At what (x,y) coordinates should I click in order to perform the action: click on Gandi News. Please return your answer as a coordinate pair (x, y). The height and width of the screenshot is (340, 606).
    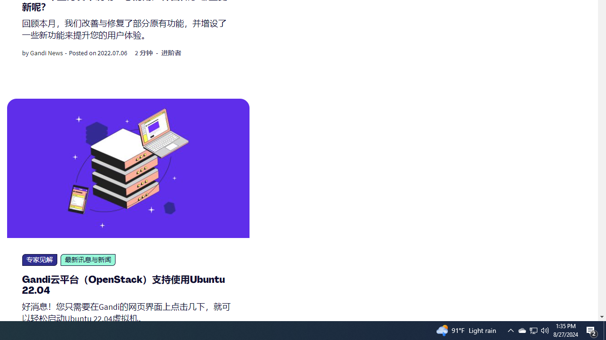
    Looking at the image, I should click on (46, 53).